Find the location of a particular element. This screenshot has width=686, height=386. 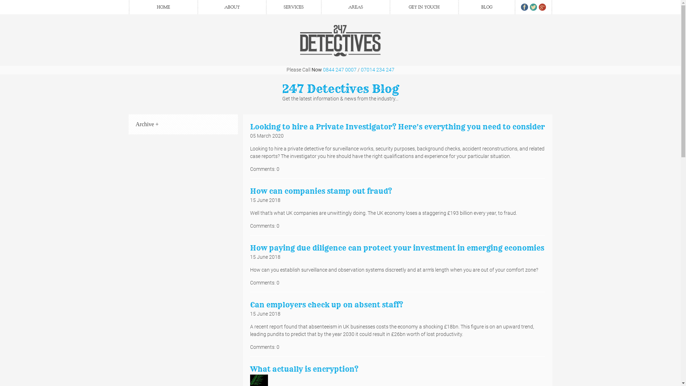

SERVICES is located at coordinates (294, 7).